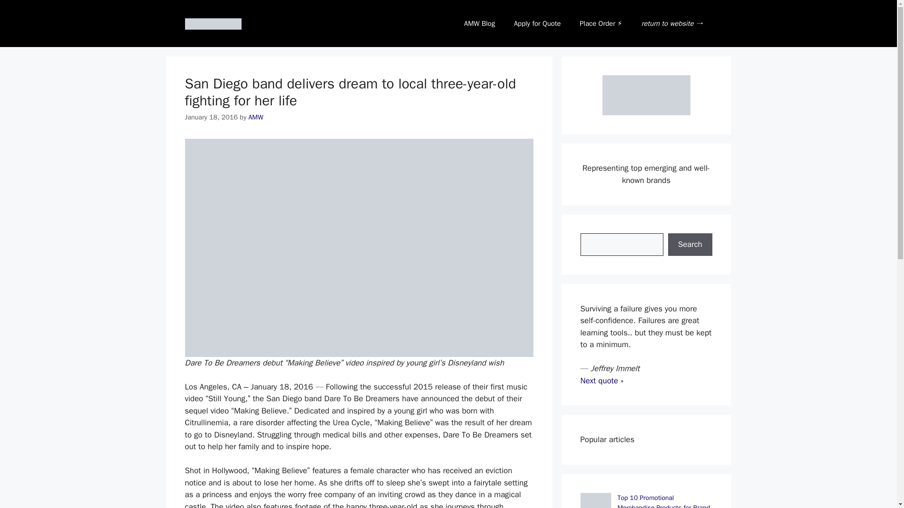 The image size is (904, 508). Describe the element at coordinates (690, 245) in the screenshot. I see `Search` at that location.